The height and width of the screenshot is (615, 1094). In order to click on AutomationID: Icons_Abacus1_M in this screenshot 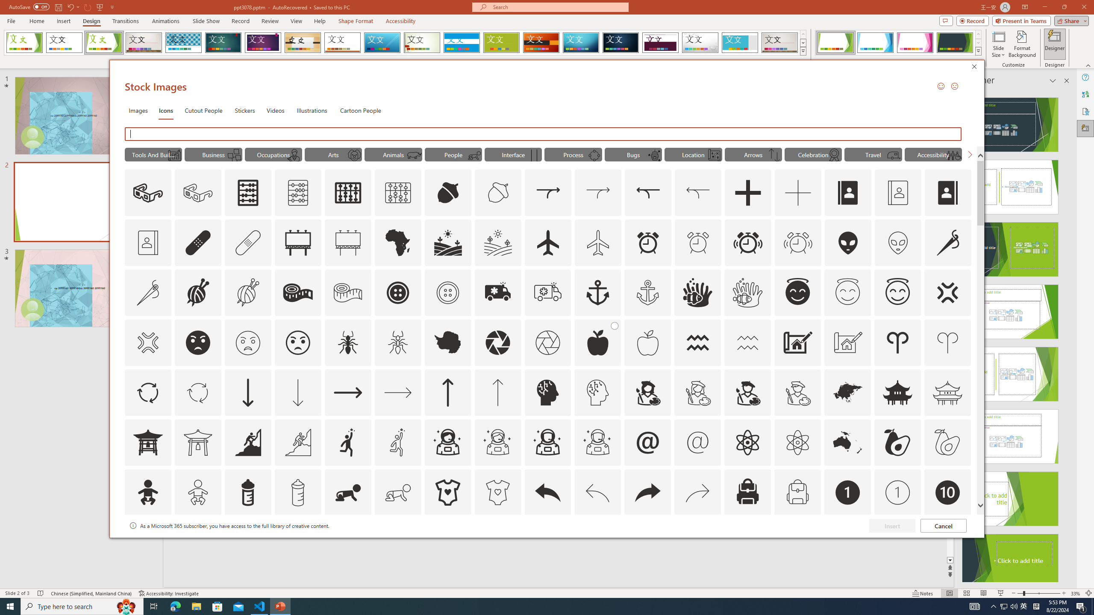, I will do `click(398, 193)`.